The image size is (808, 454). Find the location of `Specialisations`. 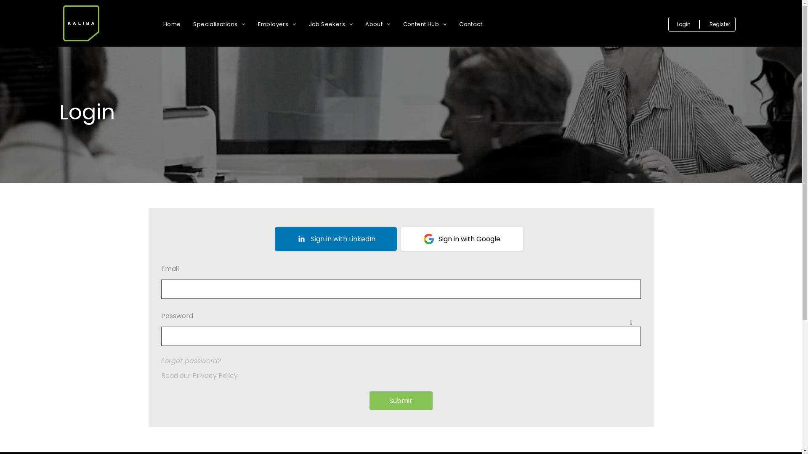

Specialisations is located at coordinates (219, 24).